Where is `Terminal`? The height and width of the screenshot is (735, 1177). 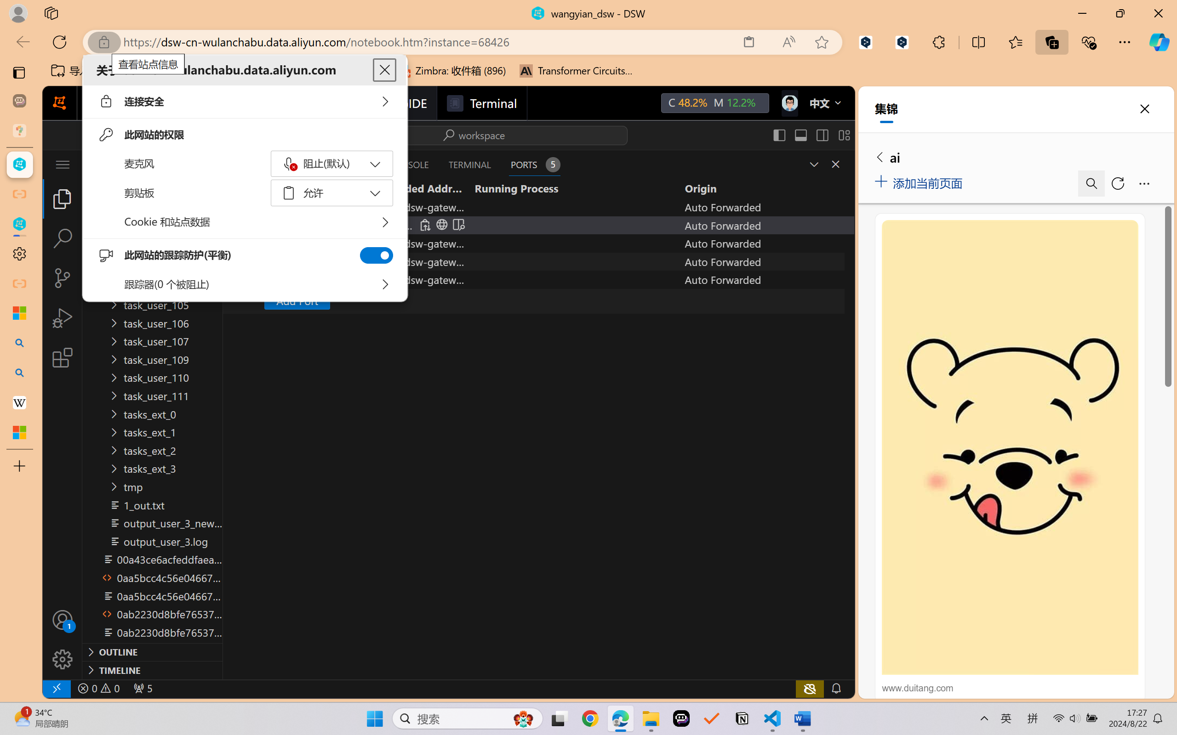 Terminal is located at coordinates (482, 103).